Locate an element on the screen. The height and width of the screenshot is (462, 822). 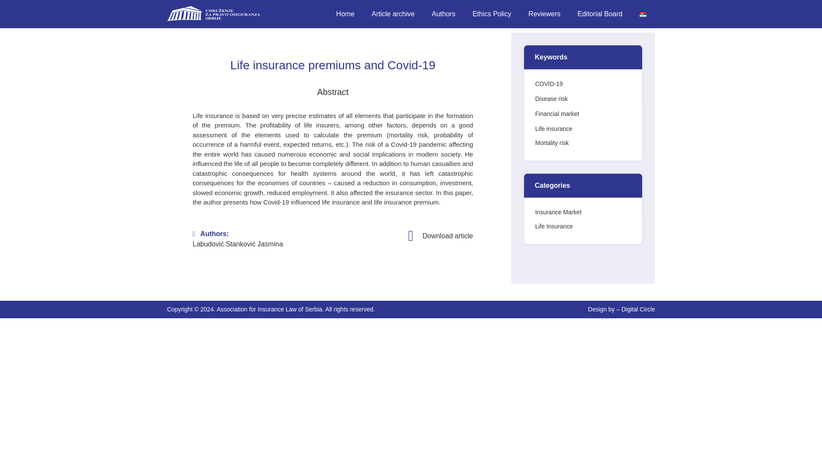
COVID-19 is located at coordinates (549, 86).